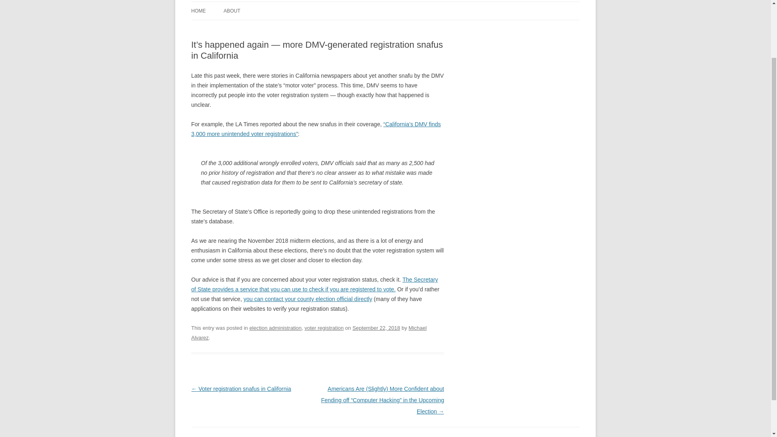  Describe the element at coordinates (231, 11) in the screenshot. I see `ABOUT` at that location.